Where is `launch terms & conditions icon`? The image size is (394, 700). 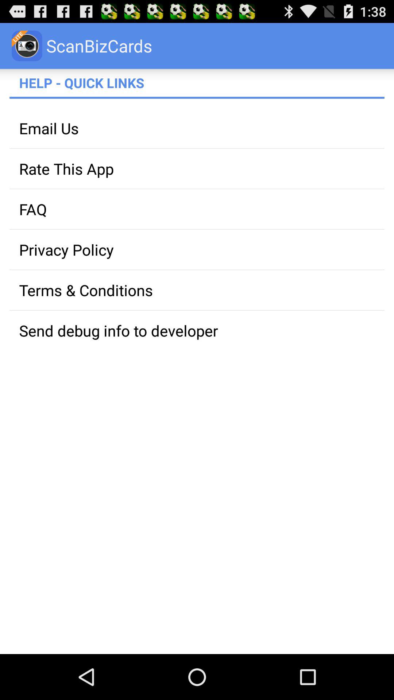 launch terms & conditions icon is located at coordinates (197, 290).